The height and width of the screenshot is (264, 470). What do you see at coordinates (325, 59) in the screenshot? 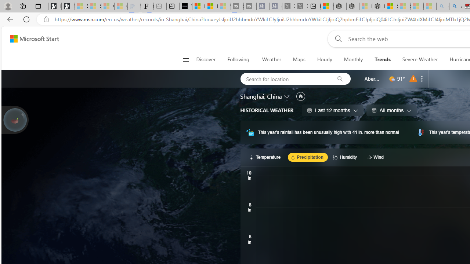
I see `Hourly` at bounding box center [325, 59].